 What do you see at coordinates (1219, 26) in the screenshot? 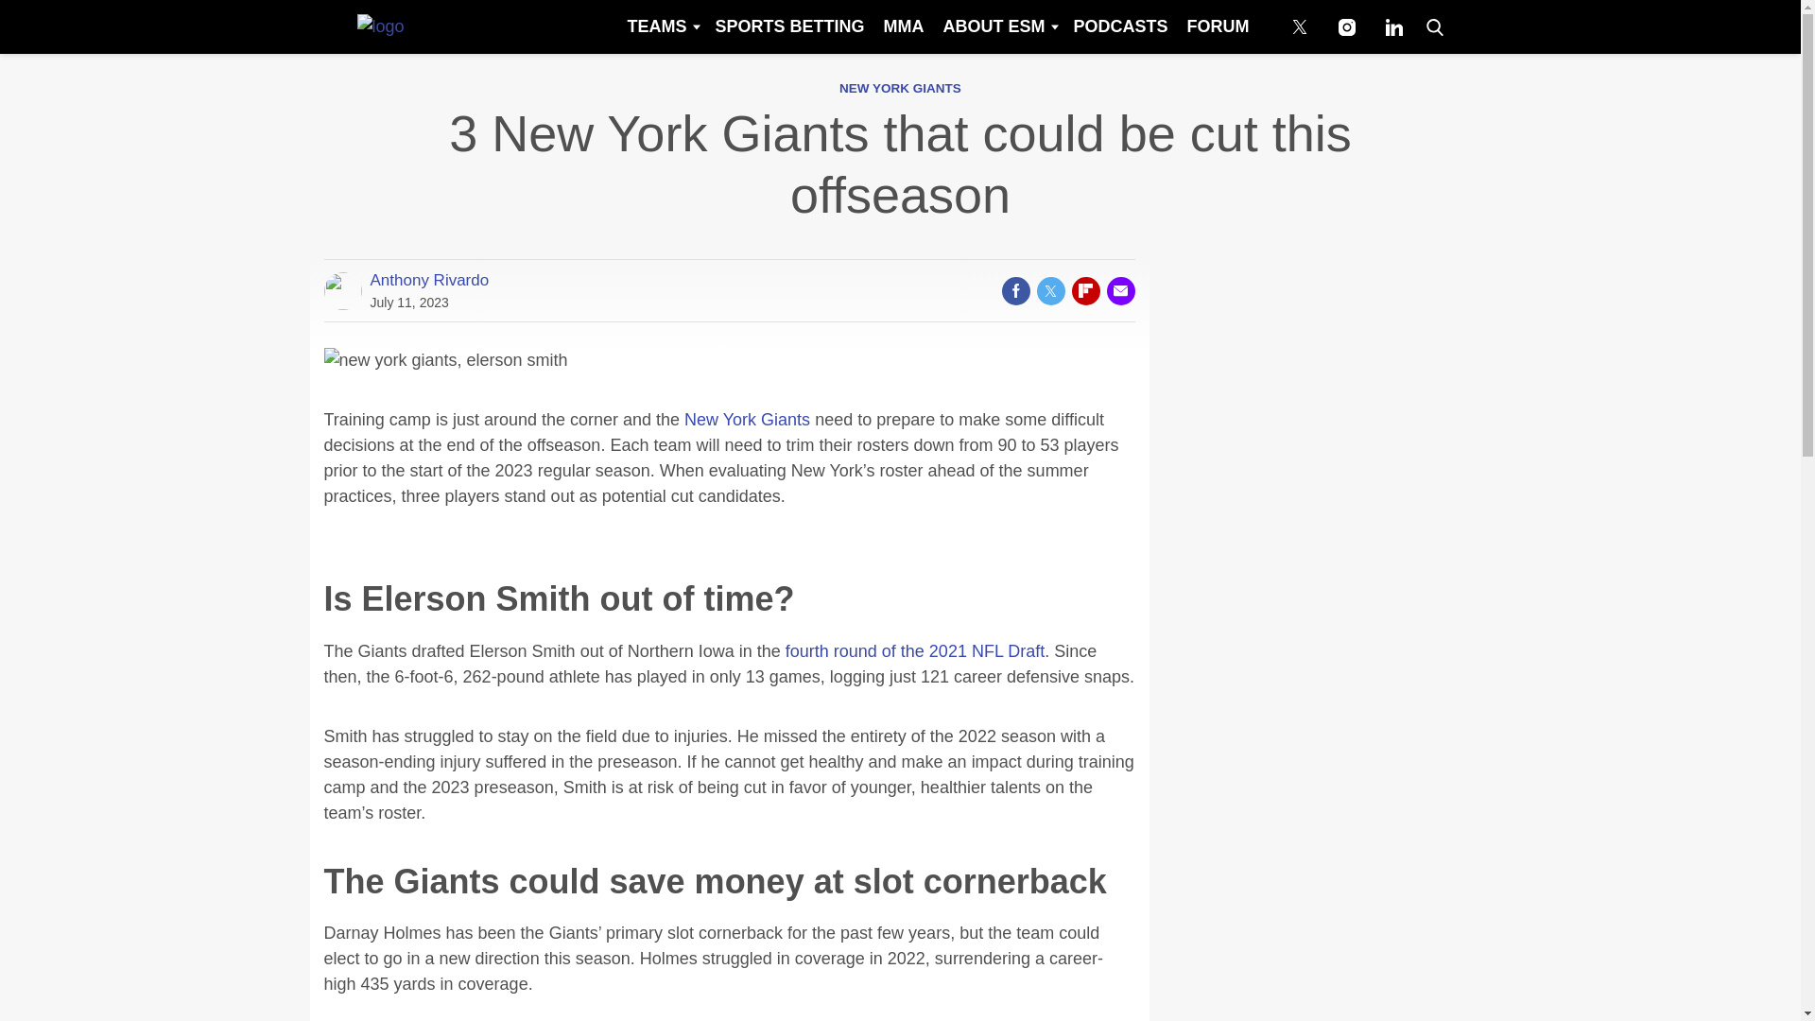
I see `FORUM` at bounding box center [1219, 26].